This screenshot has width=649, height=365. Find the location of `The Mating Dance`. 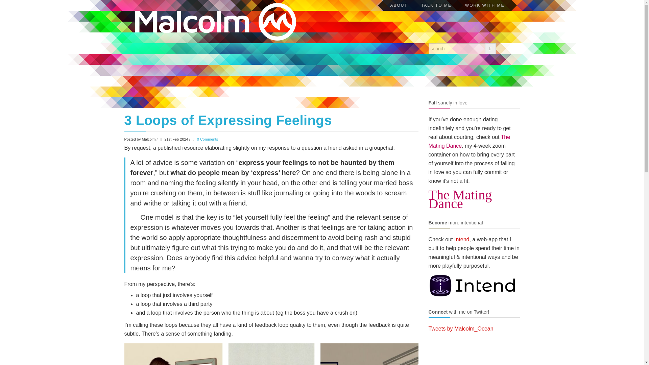

The Mating Dance is located at coordinates (469, 141).